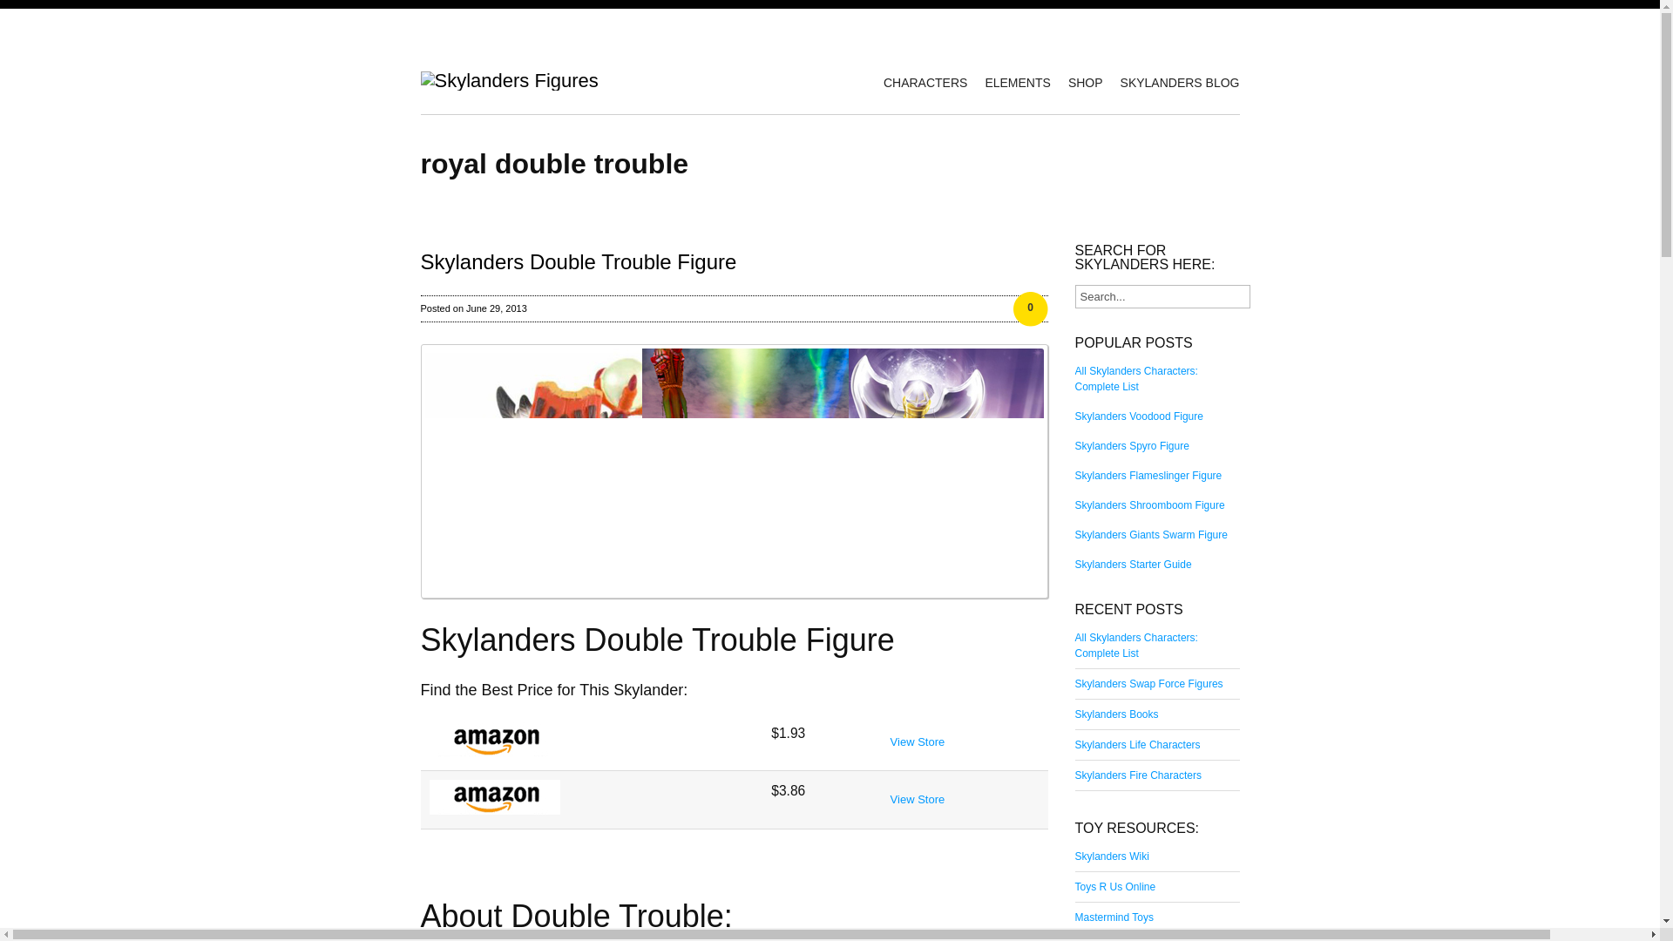 This screenshot has height=941, width=1673. What do you see at coordinates (733, 470) in the screenshot?
I see `Skylanders Double Trouble Figure` at bounding box center [733, 470].